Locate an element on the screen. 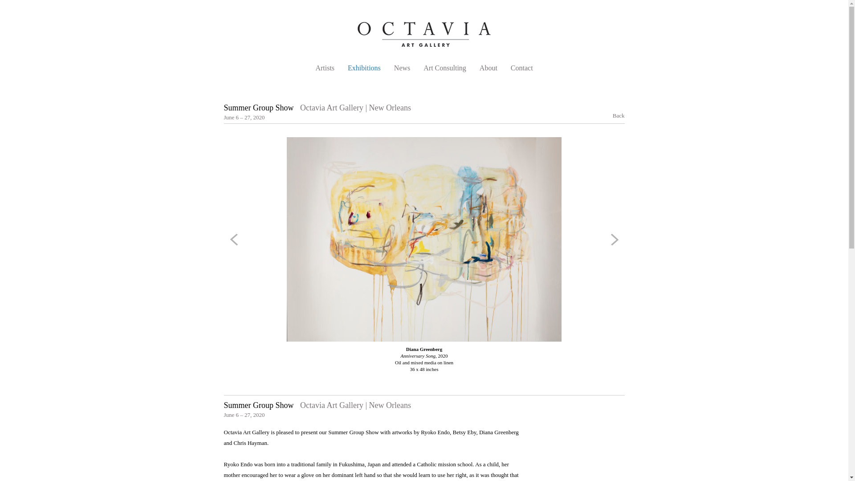  Prev is located at coordinates (235, 240).